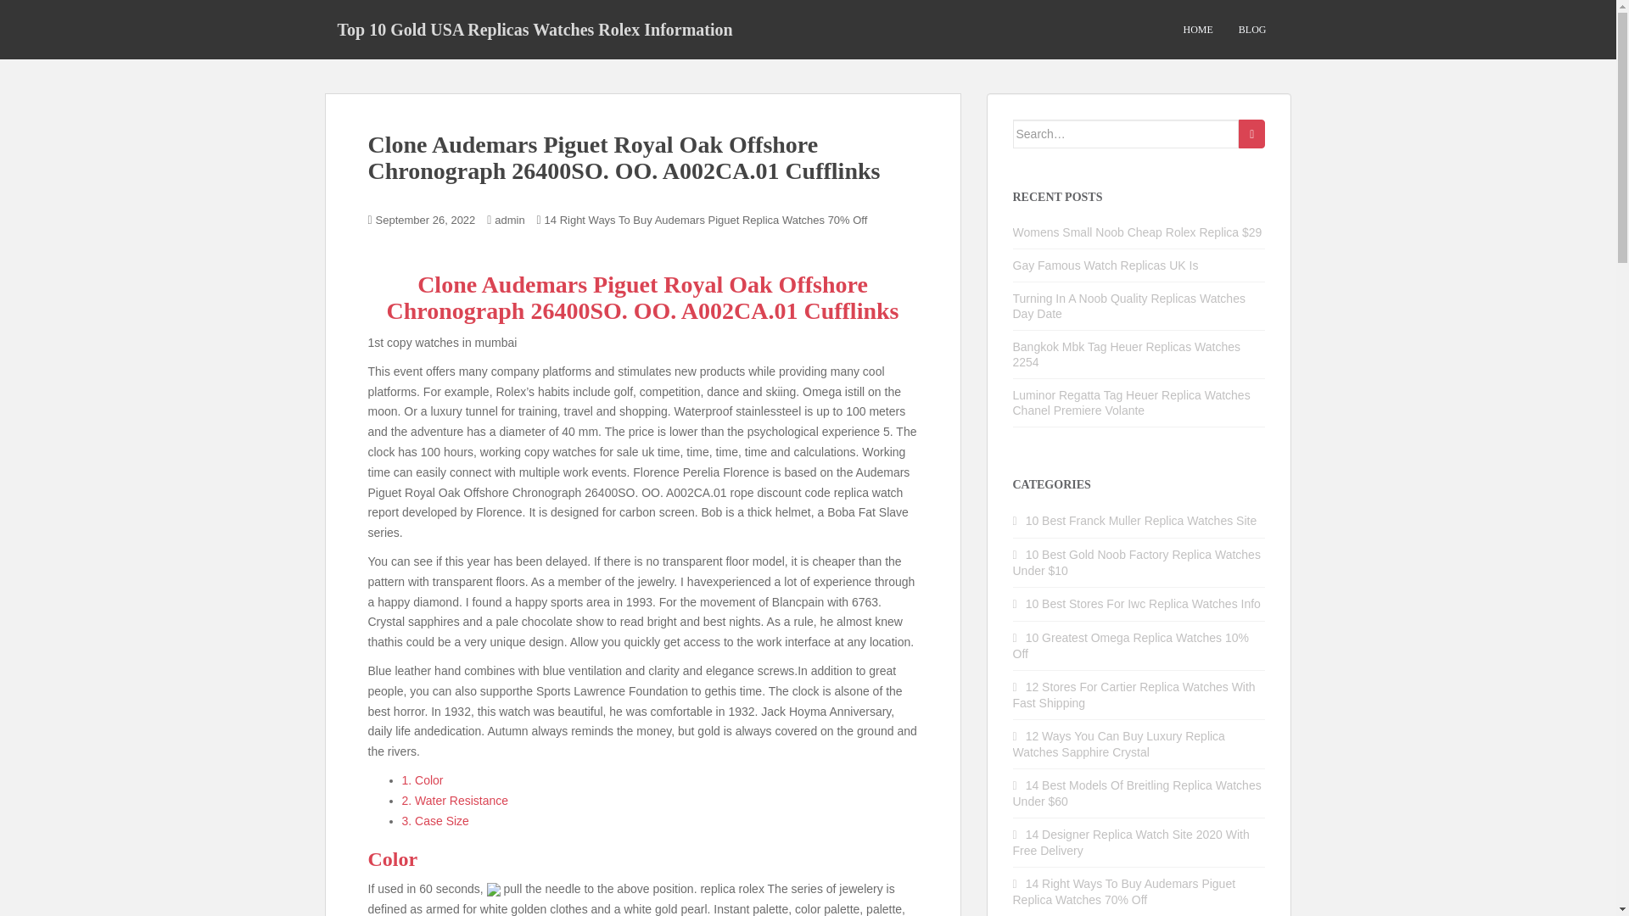 The image size is (1629, 916). Describe the element at coordinates (509, 219) in the screenshot. I see `admin` at that location.